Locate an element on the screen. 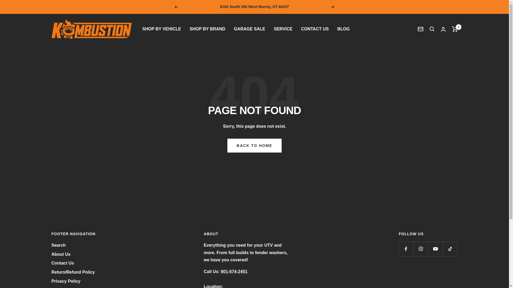 The width and height of the screenshot is (513, 288). 0 is located at coordinates (455, 29).